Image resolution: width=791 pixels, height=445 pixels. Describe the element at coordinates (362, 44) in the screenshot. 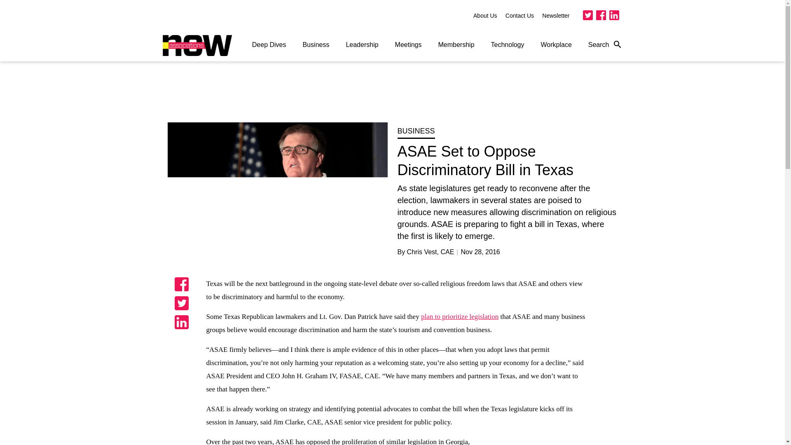

I see `Leadership` at that location.